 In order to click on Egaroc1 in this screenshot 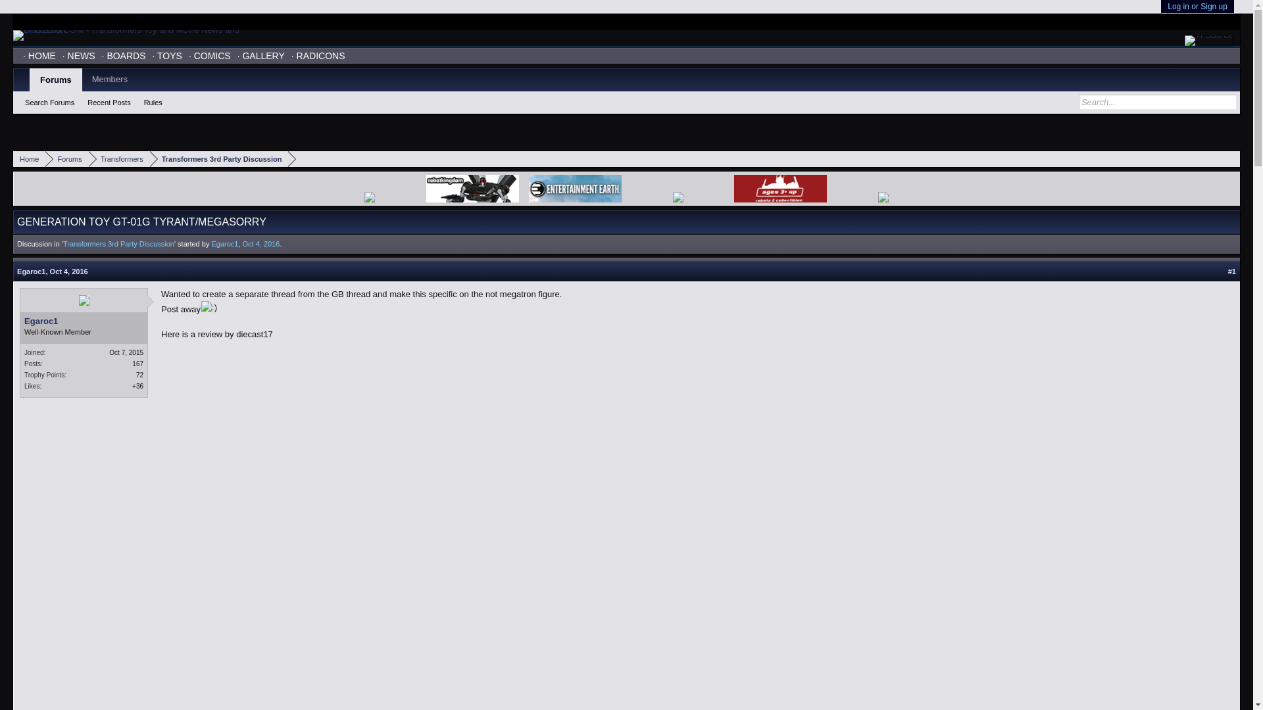, I will do `click(224, 243)`.